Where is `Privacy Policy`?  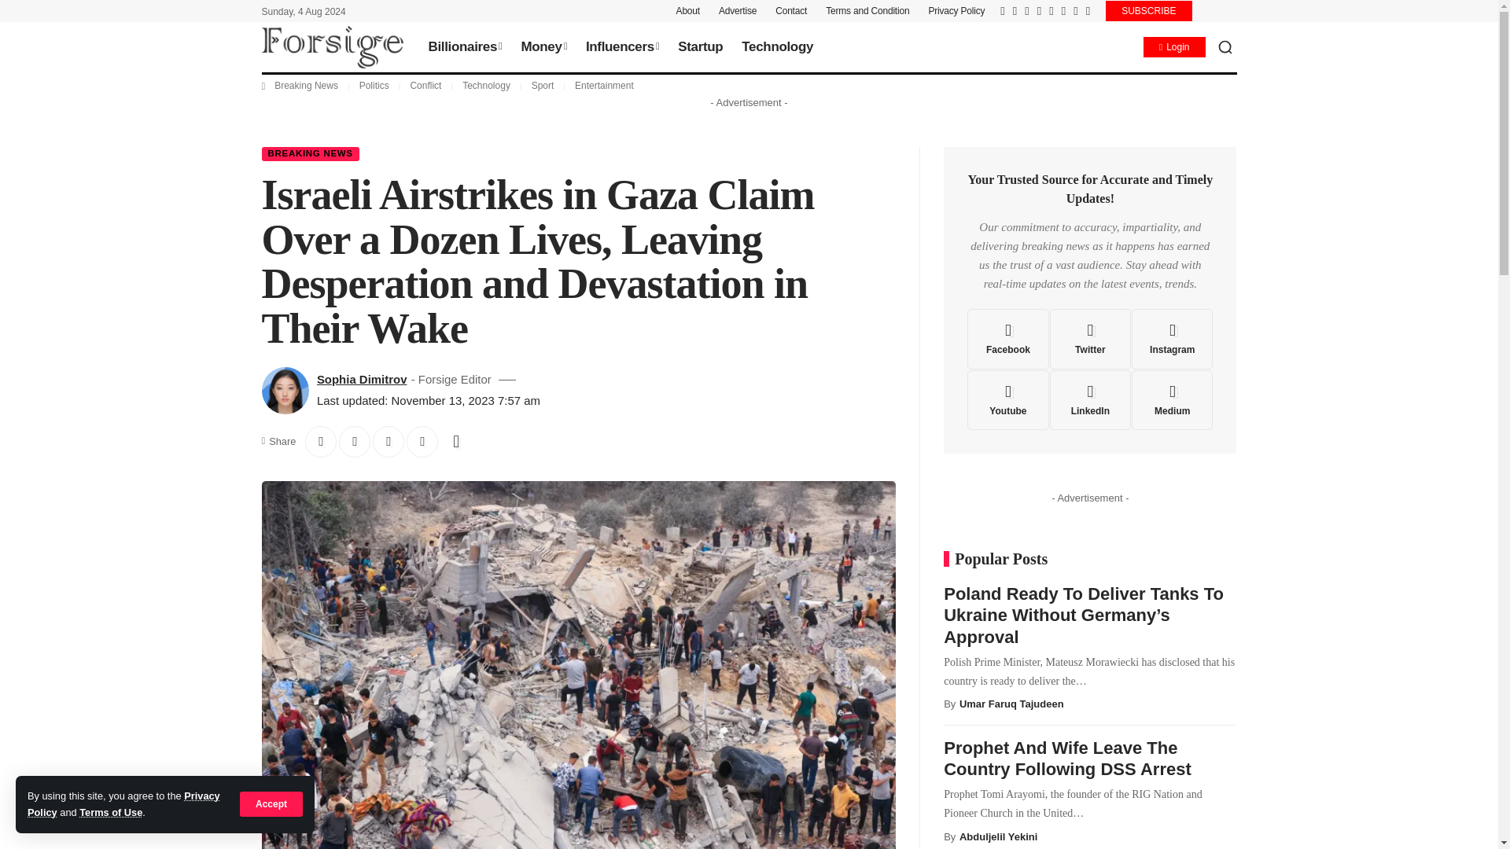 Privacy Policy is located at coordinates (956, 11).